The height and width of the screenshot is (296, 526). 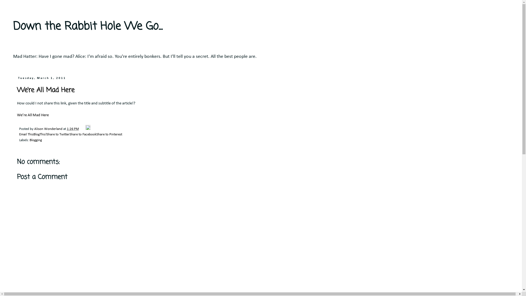 I want to click on Email Post, so click(x=83, y=129).